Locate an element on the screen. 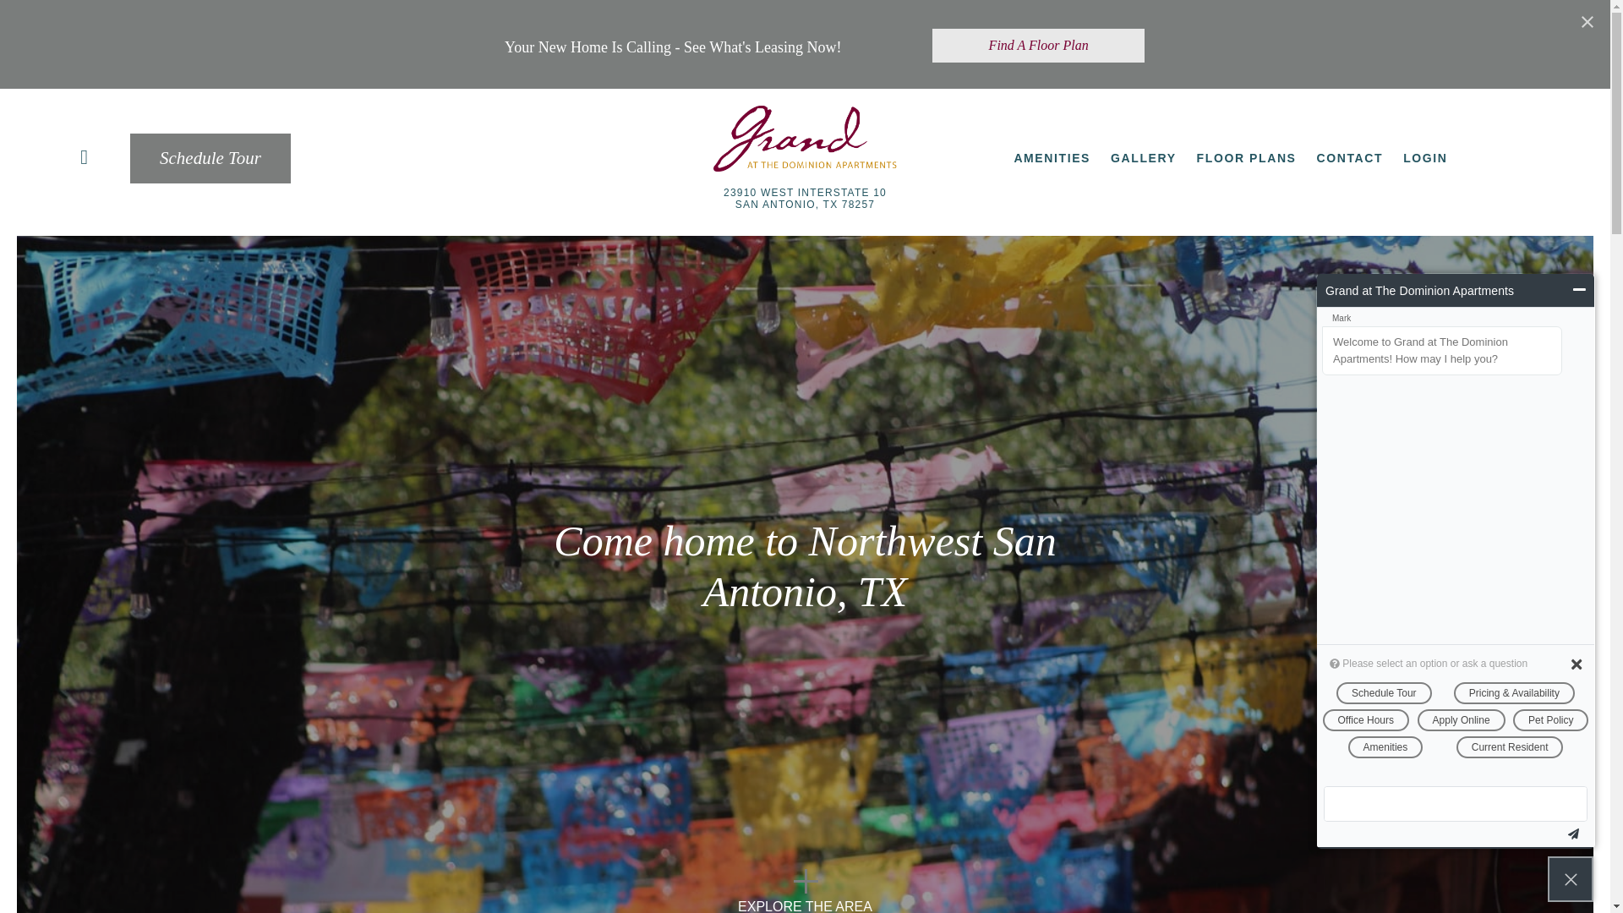 The width and height of the screenshot is (1623, 913). Find a Floor Plan is located at coordinates (1038, 46).